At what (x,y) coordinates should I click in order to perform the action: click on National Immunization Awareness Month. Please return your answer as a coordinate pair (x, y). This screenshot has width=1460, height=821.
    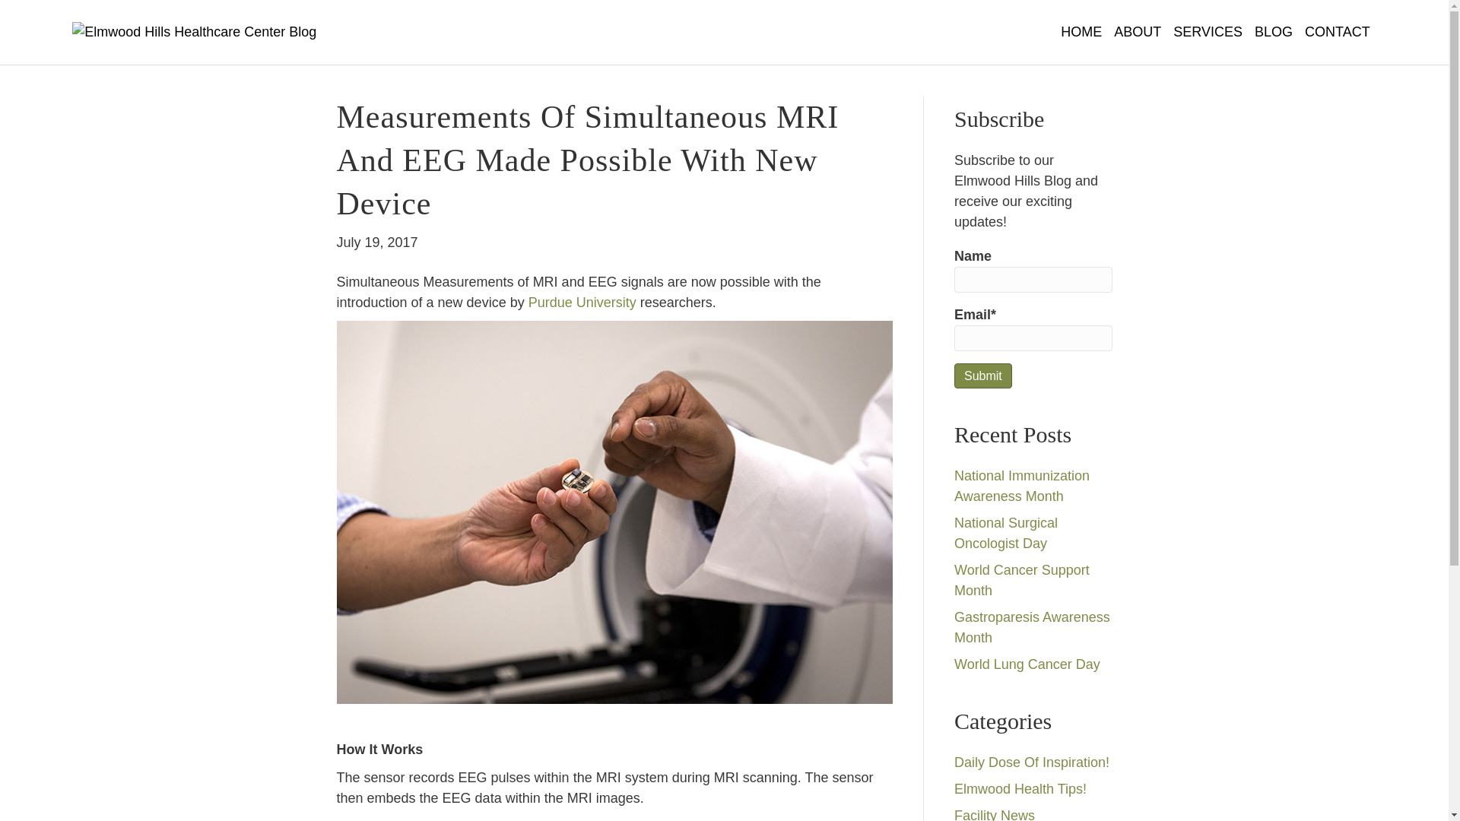
    Looking at the image, I should click on (1022, 486).